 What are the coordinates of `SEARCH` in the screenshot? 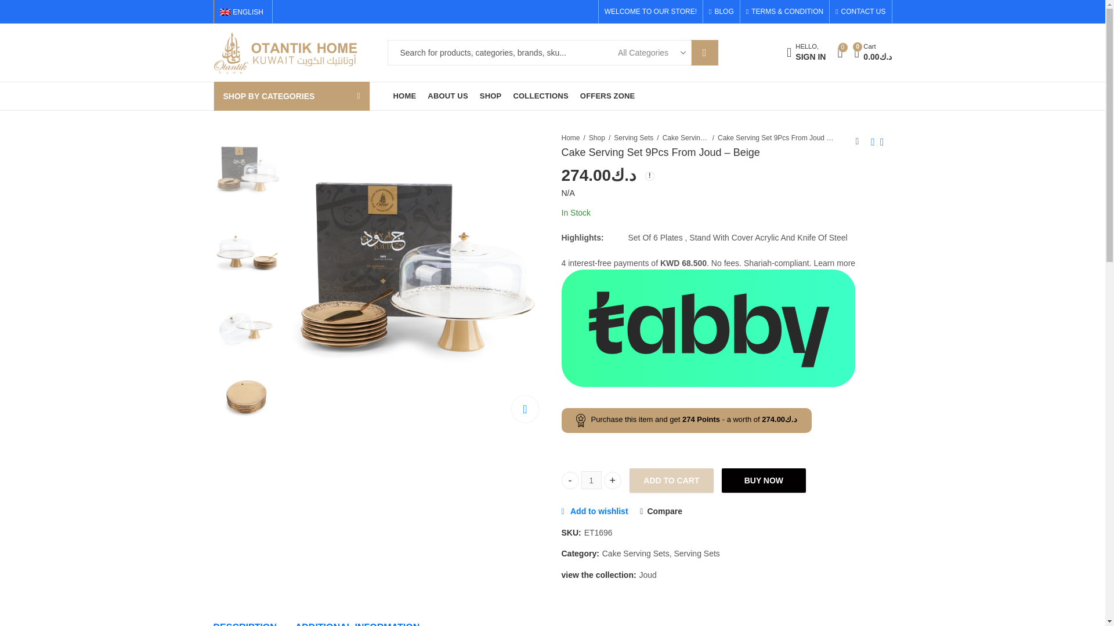 It's located at (724, 12).